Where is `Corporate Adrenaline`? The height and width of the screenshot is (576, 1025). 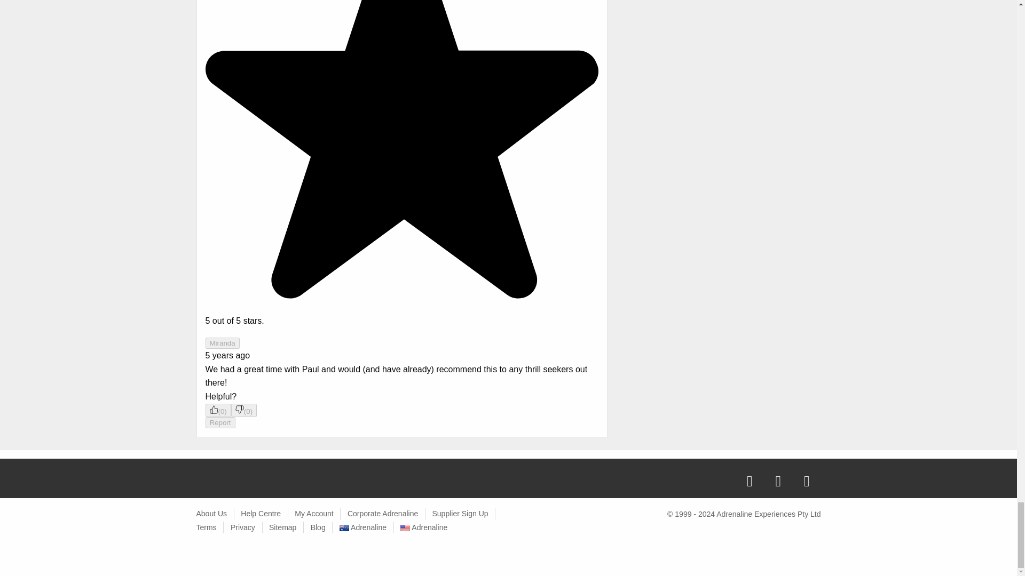
Corporate Adrenaline is located at coordinates (382, 513).